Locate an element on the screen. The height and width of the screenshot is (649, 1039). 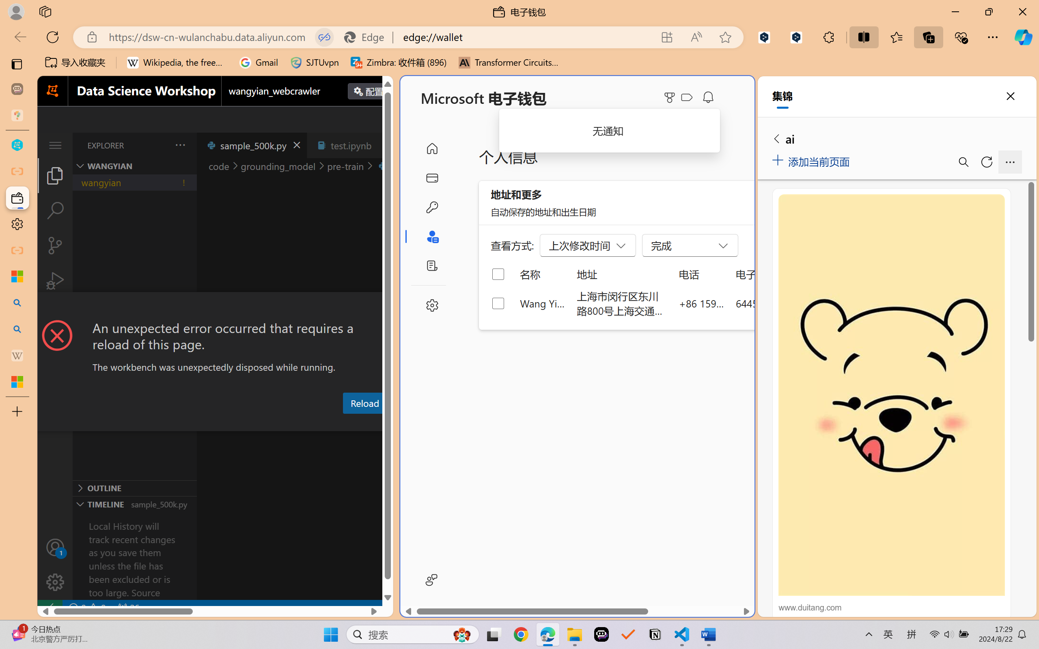
Problems (Ctrl+Shift+M) is located at coordinates (231, 423).